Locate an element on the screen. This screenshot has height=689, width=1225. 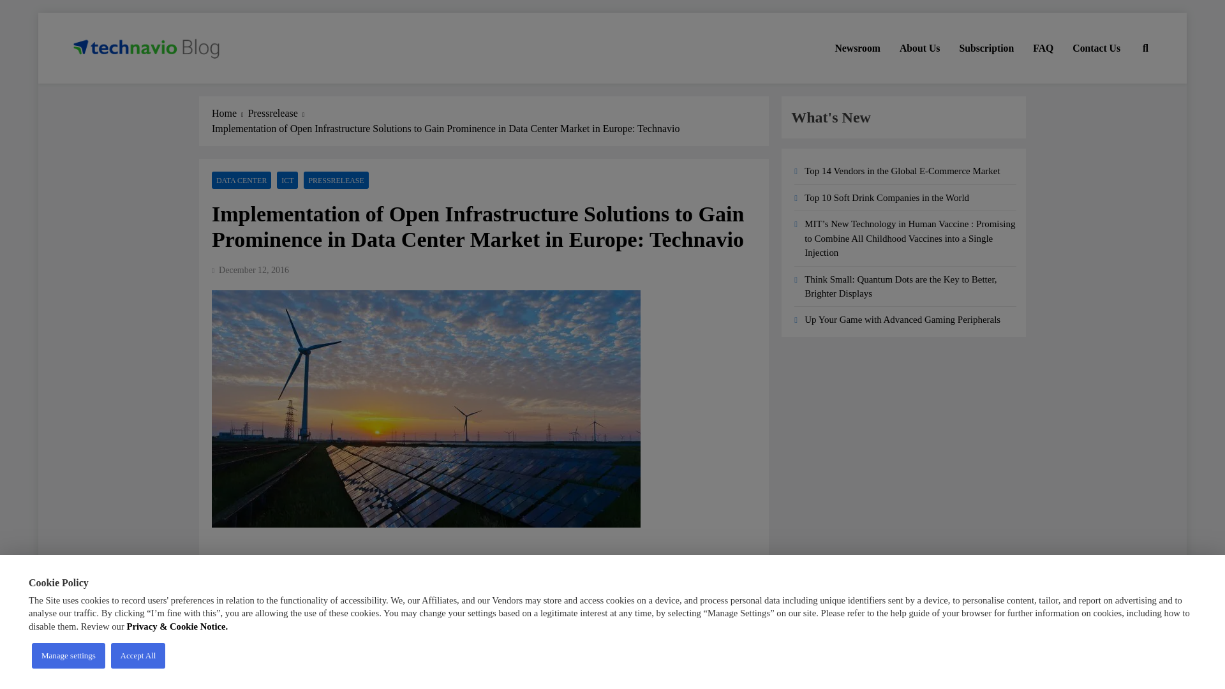
Pressrelease is located at coordinates (279, 114).